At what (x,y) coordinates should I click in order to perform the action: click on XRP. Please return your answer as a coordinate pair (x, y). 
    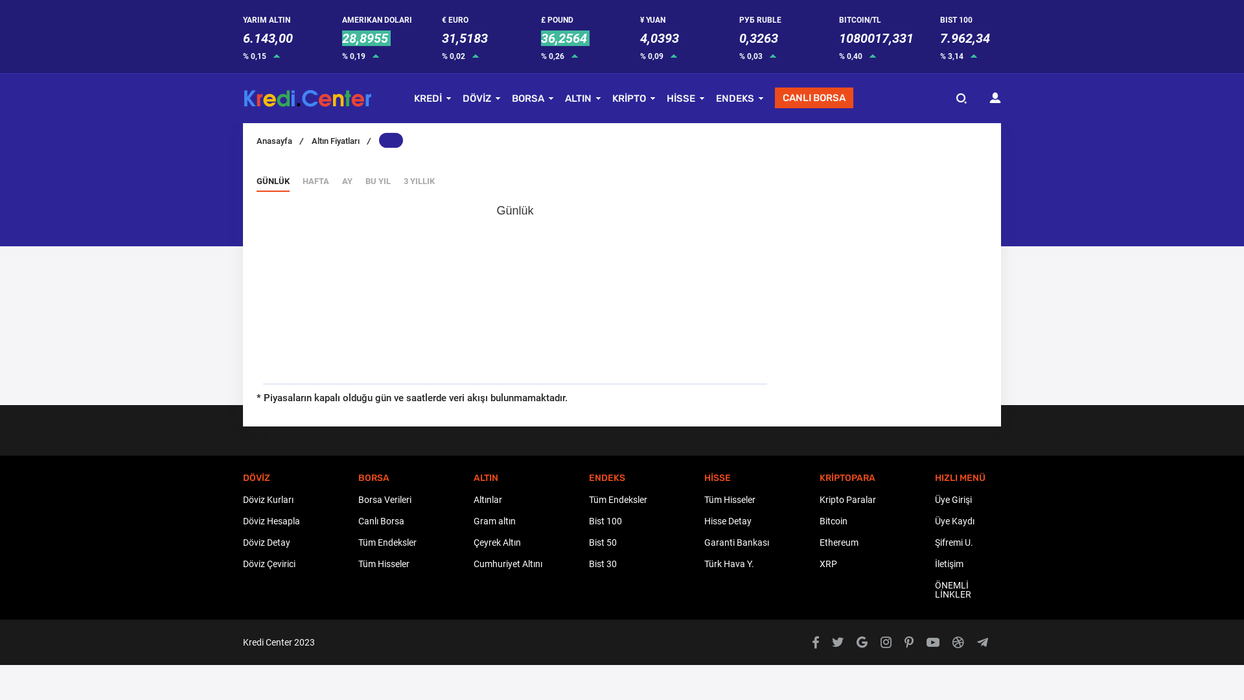
    Looking at the image, I should click on (877, 564).